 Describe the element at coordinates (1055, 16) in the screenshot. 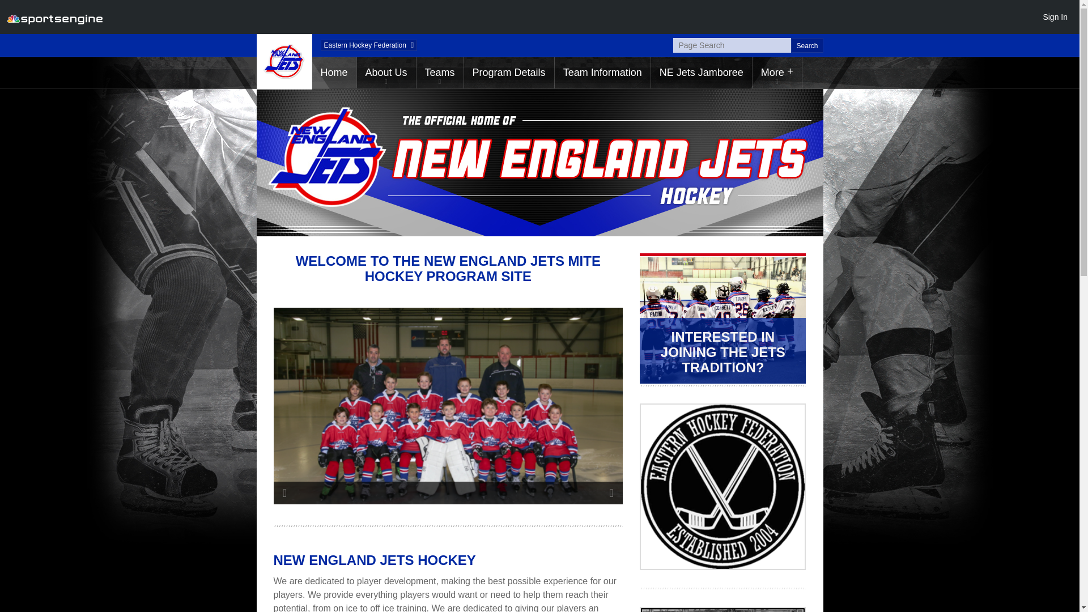

I see `Sign In` at that location.